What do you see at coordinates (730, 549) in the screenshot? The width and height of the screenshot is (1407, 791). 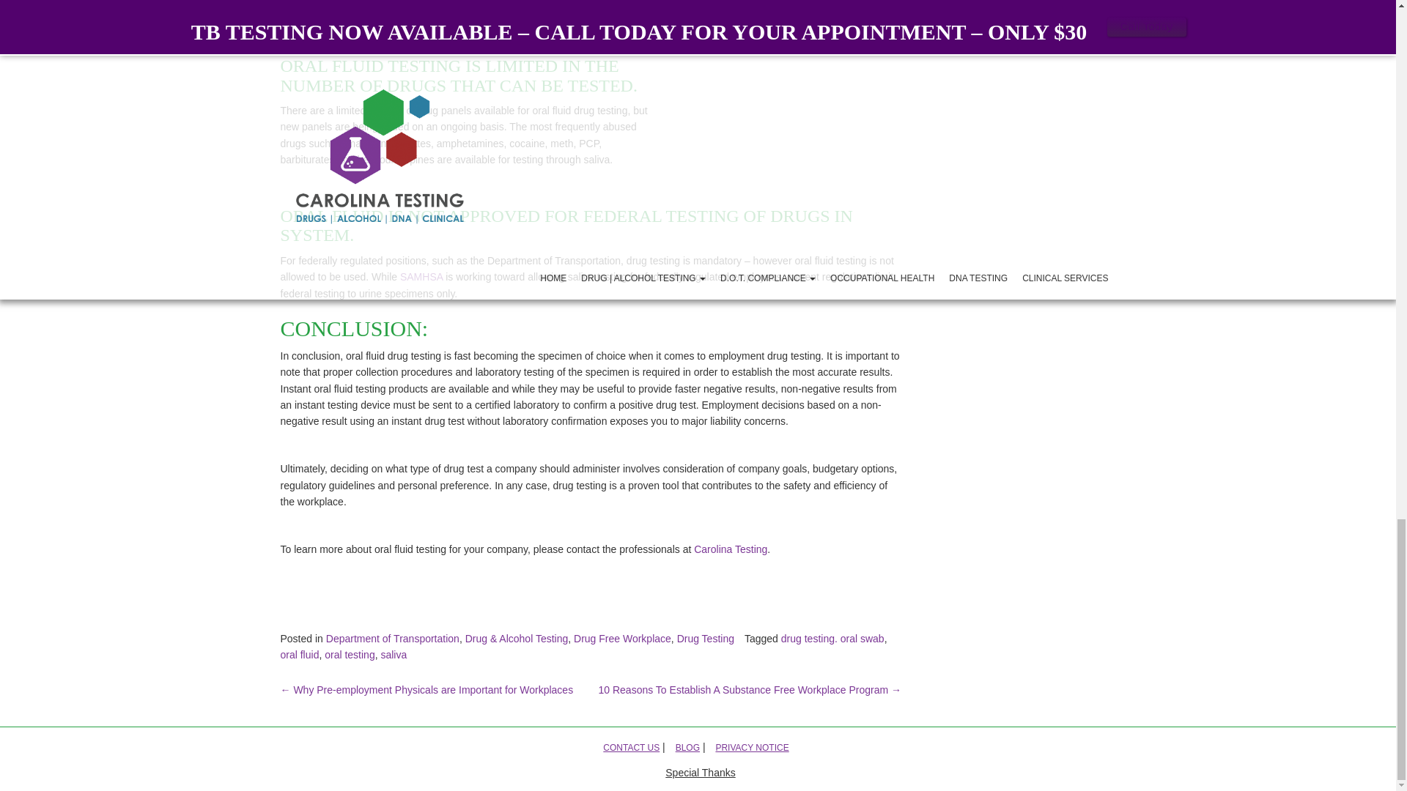 I see `Carolina Testing` at bounding box center [730, 549].